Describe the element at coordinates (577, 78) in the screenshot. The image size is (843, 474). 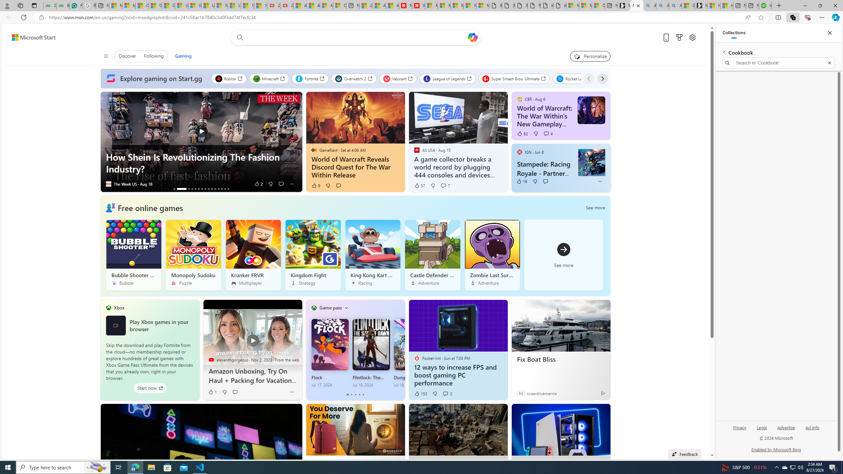
I see `Rocket League` at that location.